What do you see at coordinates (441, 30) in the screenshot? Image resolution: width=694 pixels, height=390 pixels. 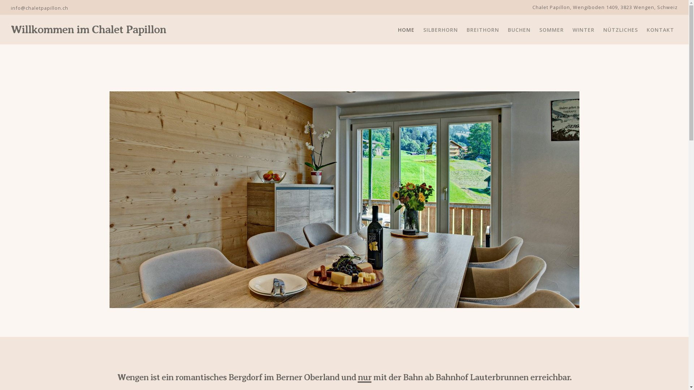 I see `SILBERHORN` at bounding box center [441, 30].